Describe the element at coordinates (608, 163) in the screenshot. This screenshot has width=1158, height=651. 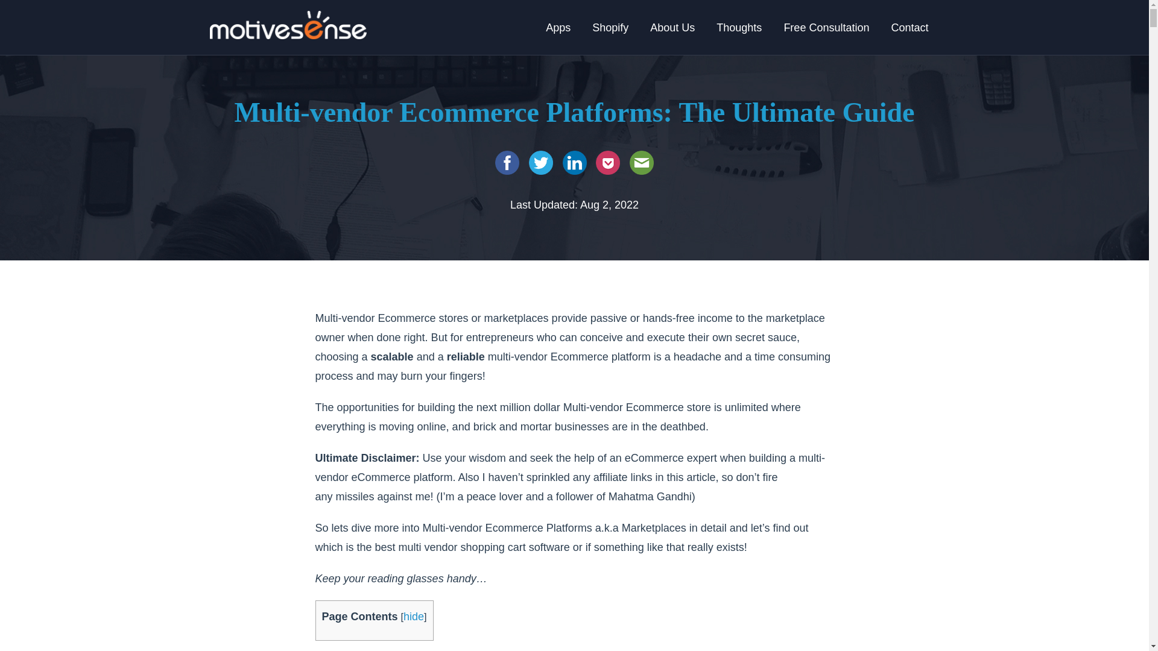
I see `Save to Pocket` at that location.